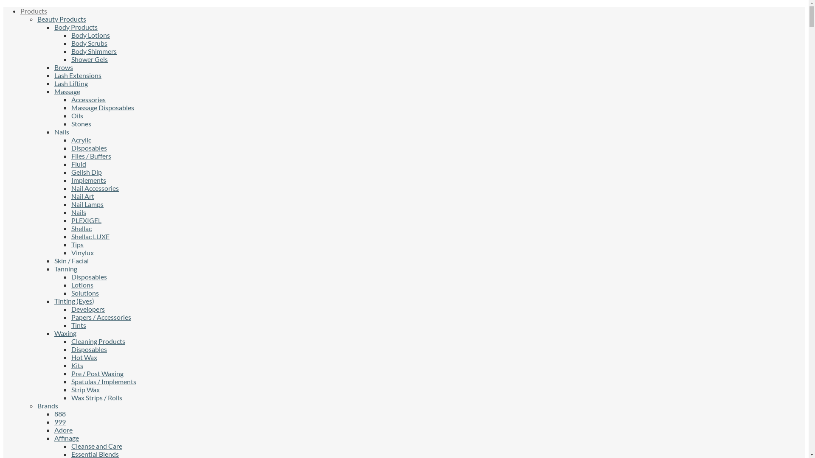  I want to click on Cleanse and Care, so click(97, 446).